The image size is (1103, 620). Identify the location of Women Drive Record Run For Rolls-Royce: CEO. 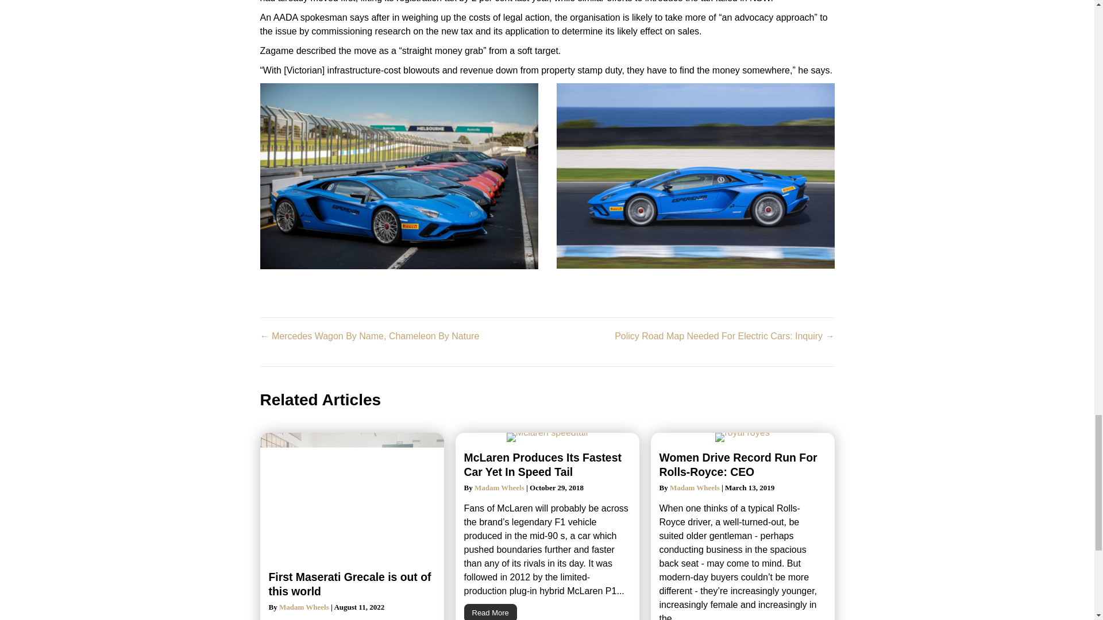
(738, 464).